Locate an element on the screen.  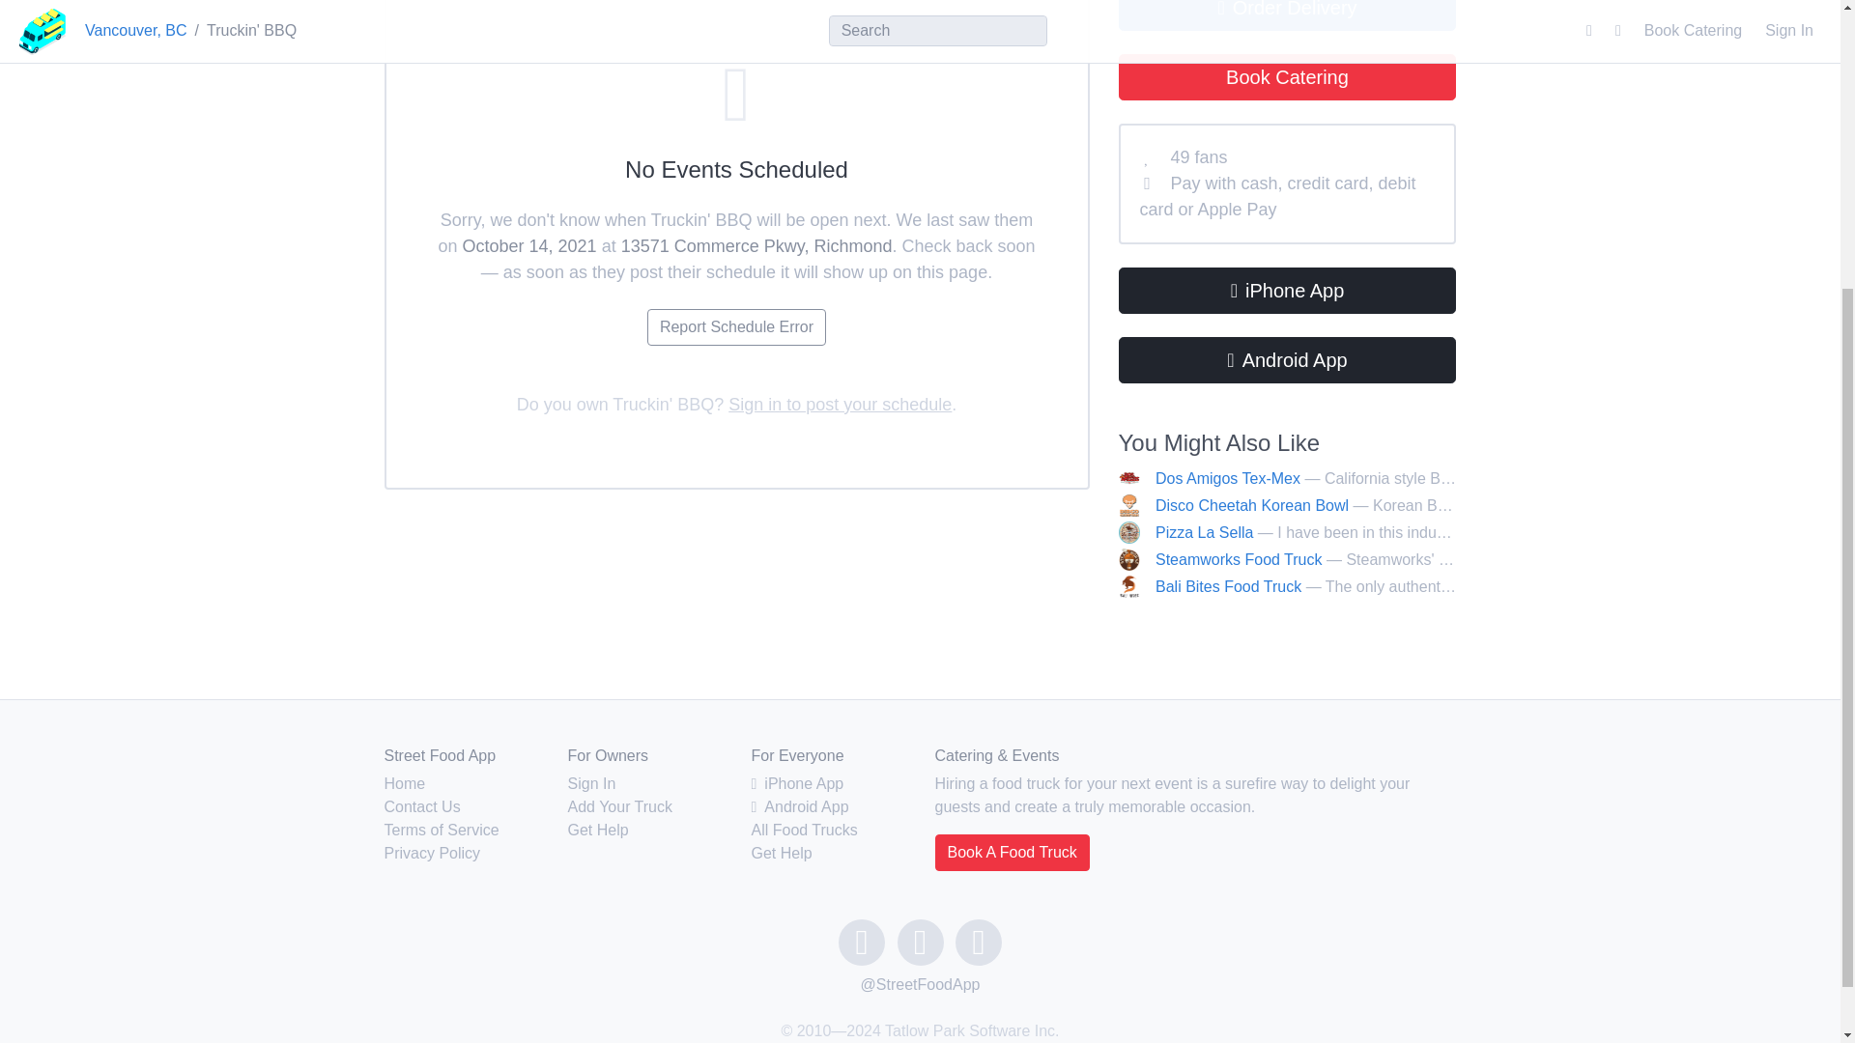
Book Catering is located at coordinates (1287, 77).